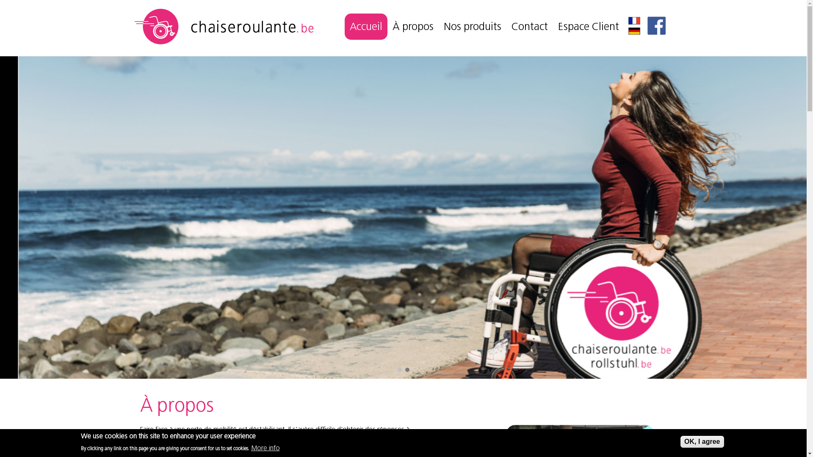 The image size is (813, 457). Describe the element at coordinates (530, 26) in the screenshot. I see `Contact` at that location.